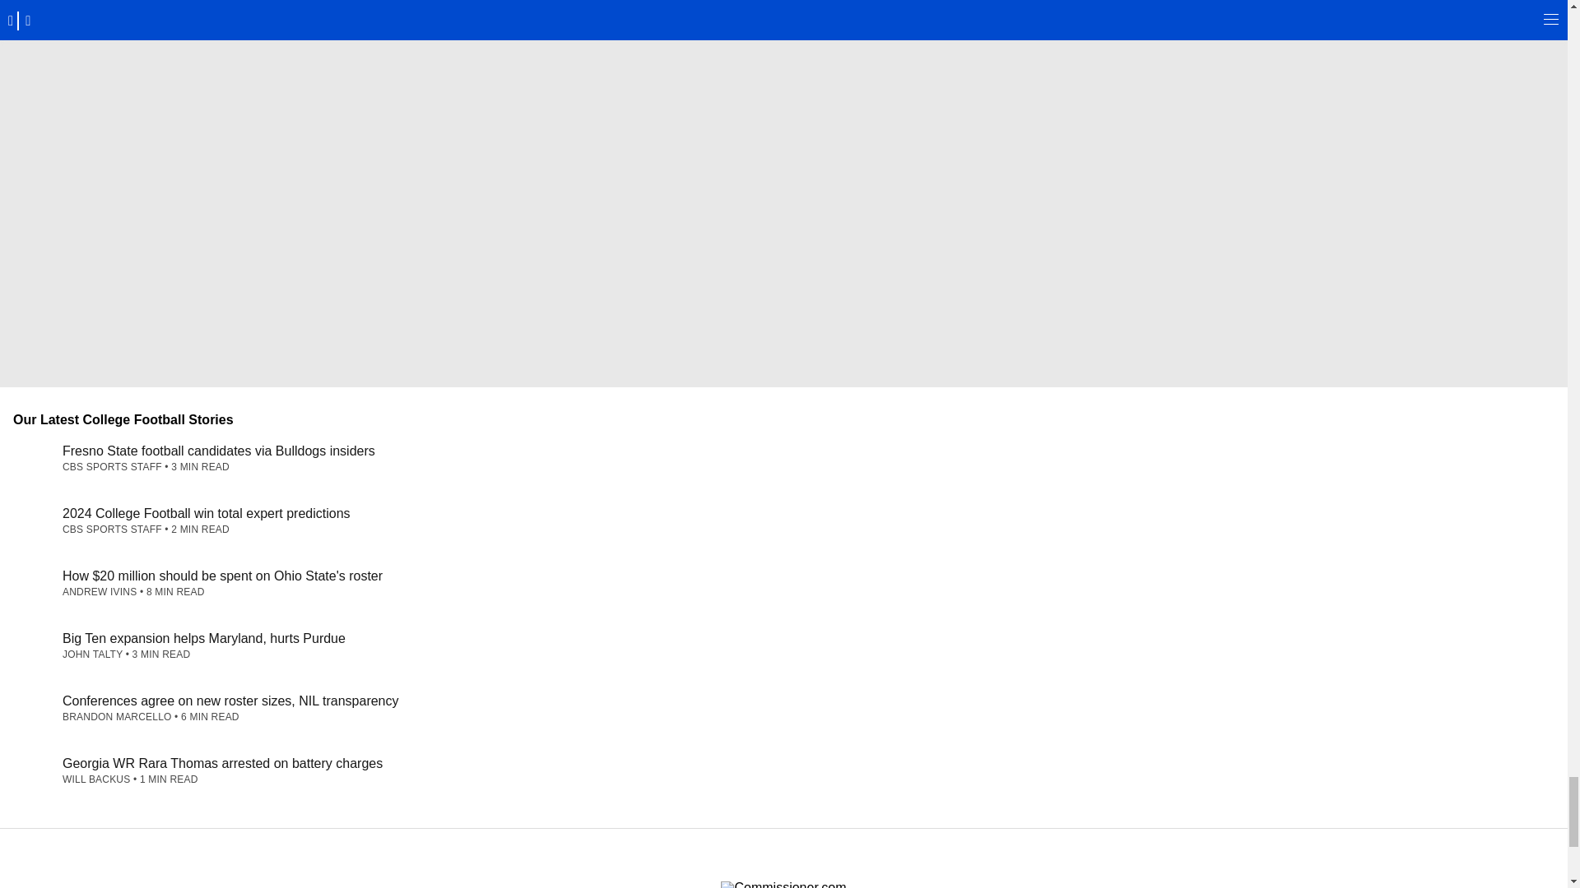  Describe the element at coordinates (204, 638) in the screenshot. I see `Big Ten expansion helps Maryland, hurts Purdue` at that location.